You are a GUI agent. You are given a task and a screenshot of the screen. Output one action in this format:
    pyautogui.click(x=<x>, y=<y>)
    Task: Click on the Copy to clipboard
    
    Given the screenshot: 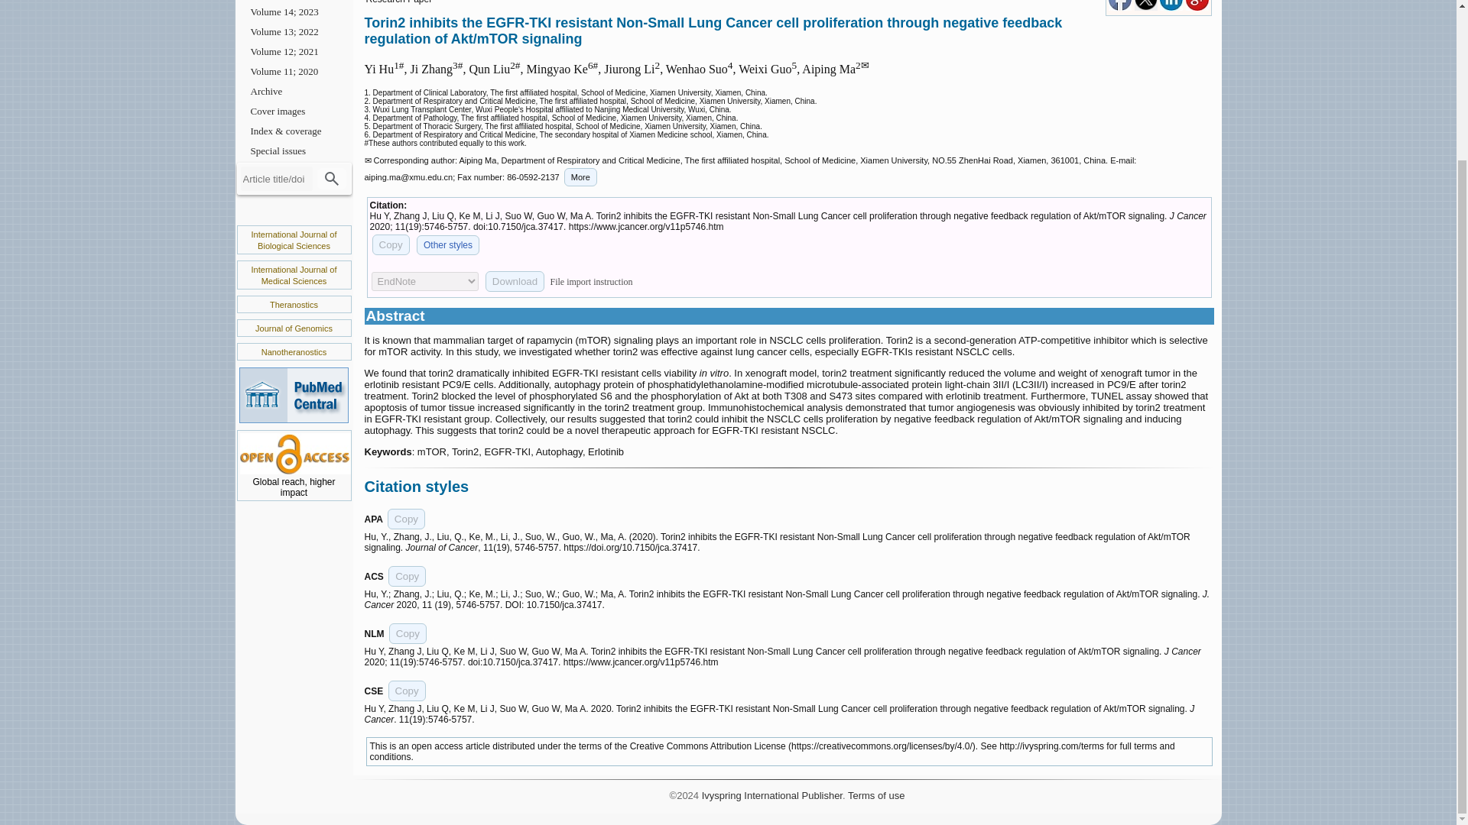 What is the action you would take?
    pyautogui.click(x=390, y=244)
    